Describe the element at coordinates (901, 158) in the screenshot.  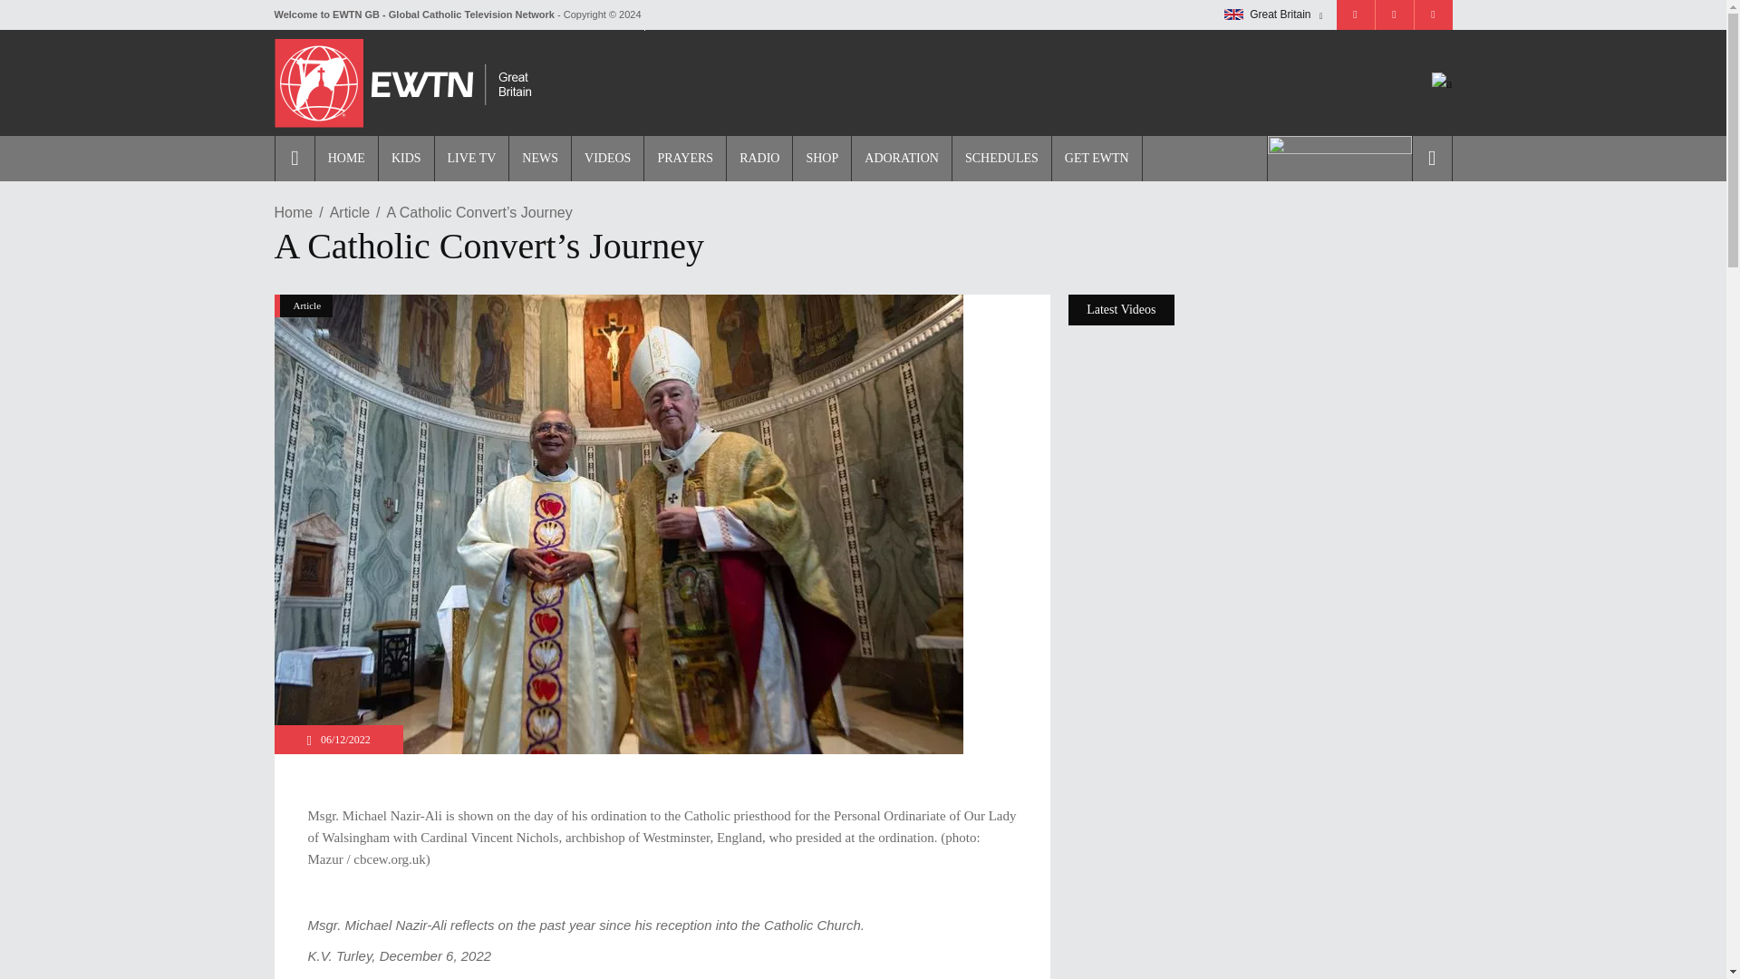
I see `ADORATION` at that location.